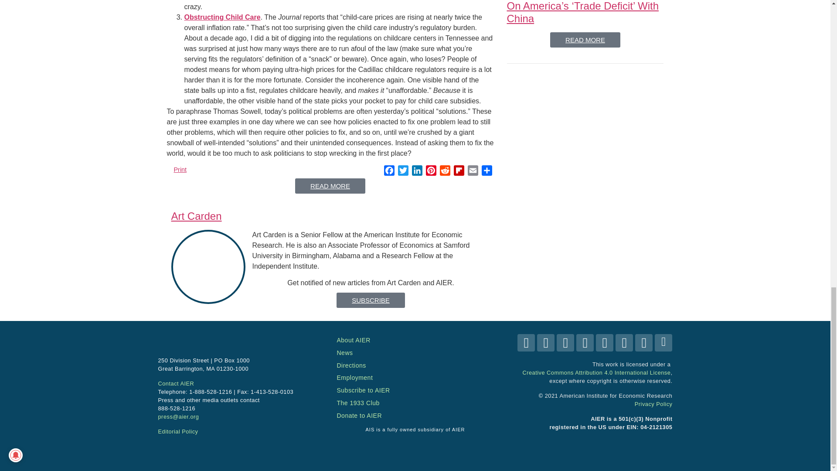  Describe the element at coordinates (473, 172) in the screenshot. I see `Email` at that location.